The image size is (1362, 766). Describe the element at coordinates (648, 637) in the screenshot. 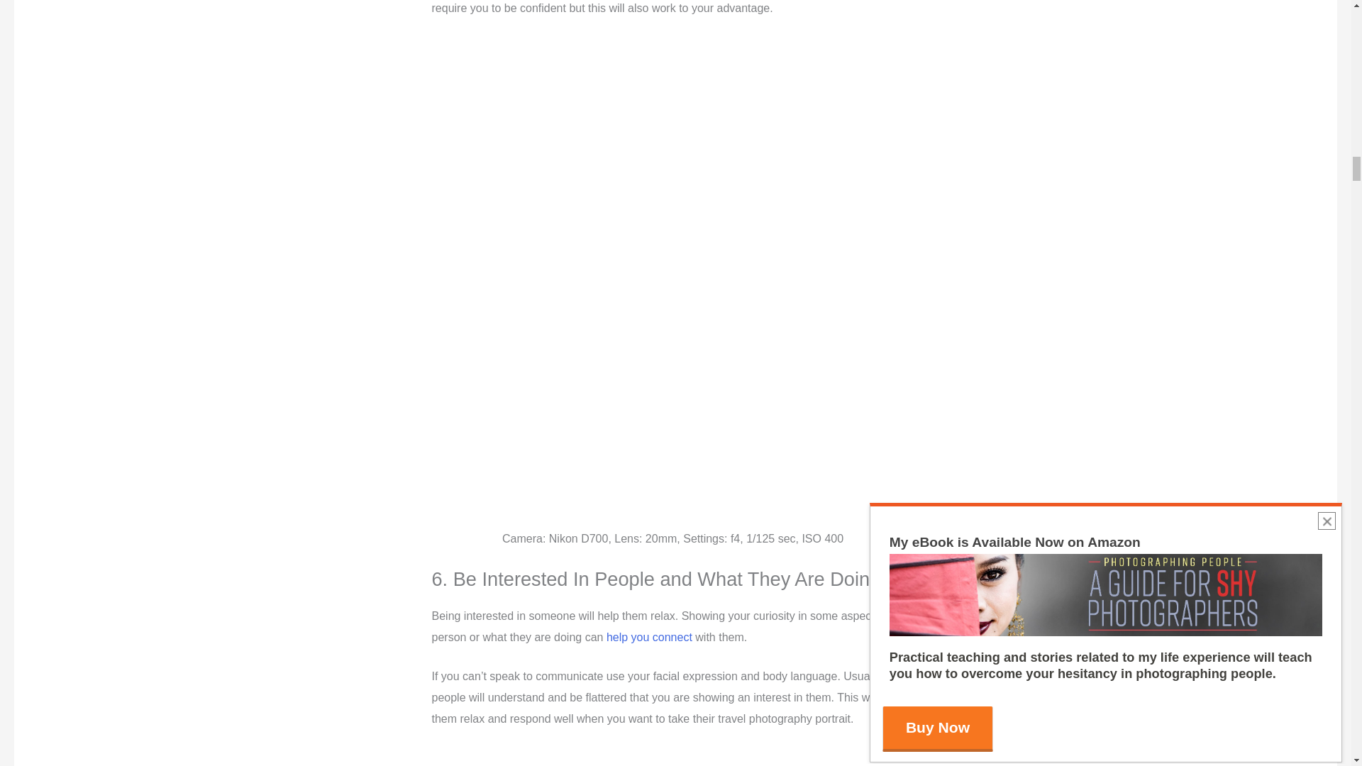

I see `help you connect` at that location.